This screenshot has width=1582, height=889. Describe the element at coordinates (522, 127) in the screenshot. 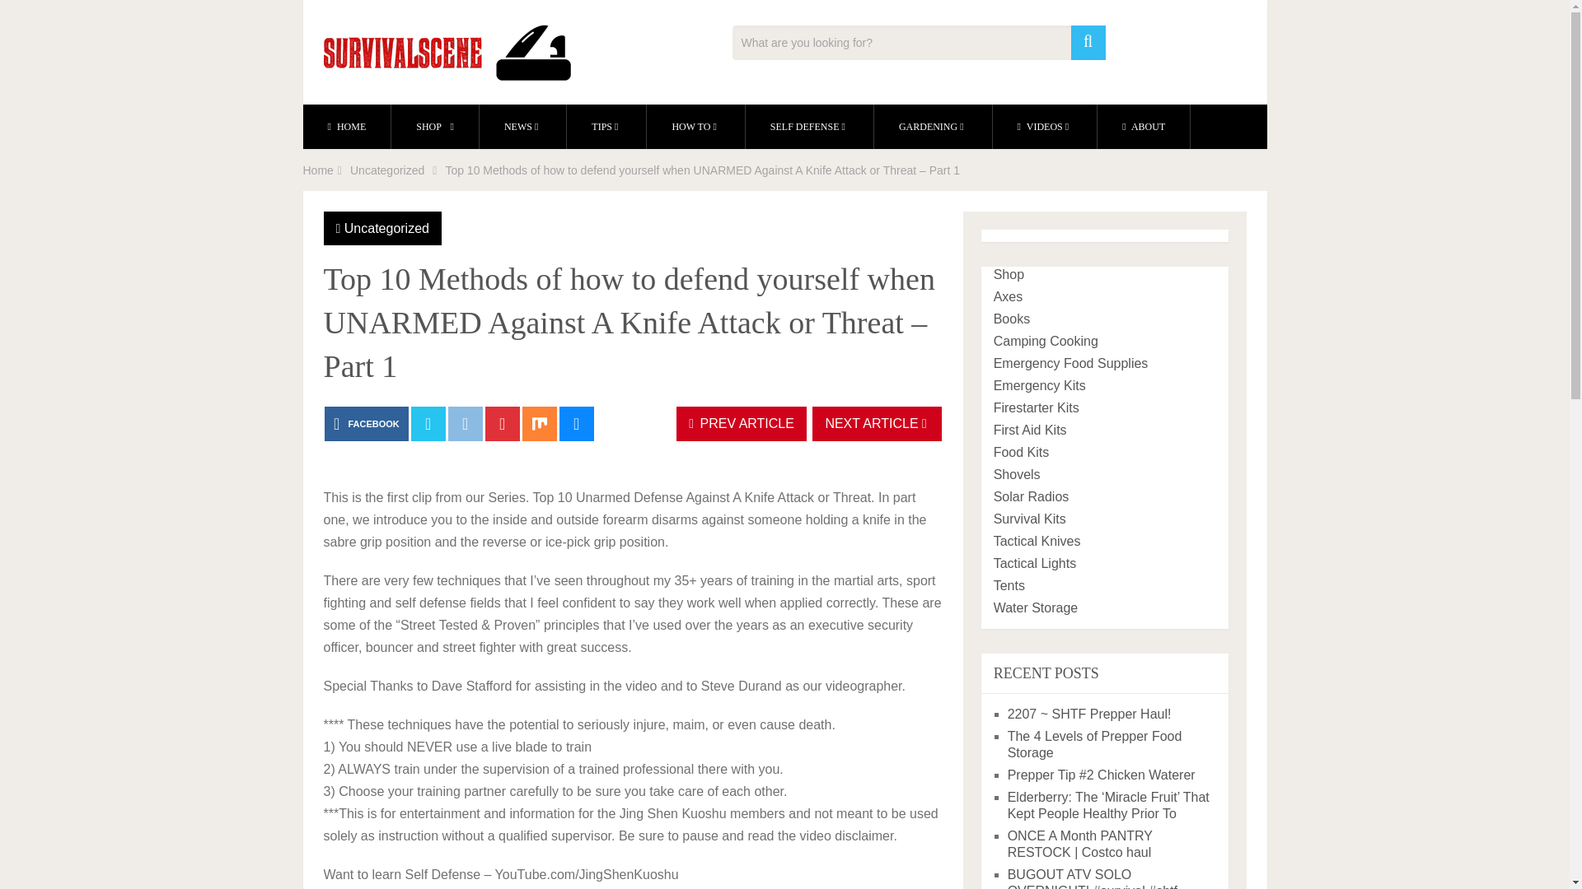

I see `NEWS` at that location.